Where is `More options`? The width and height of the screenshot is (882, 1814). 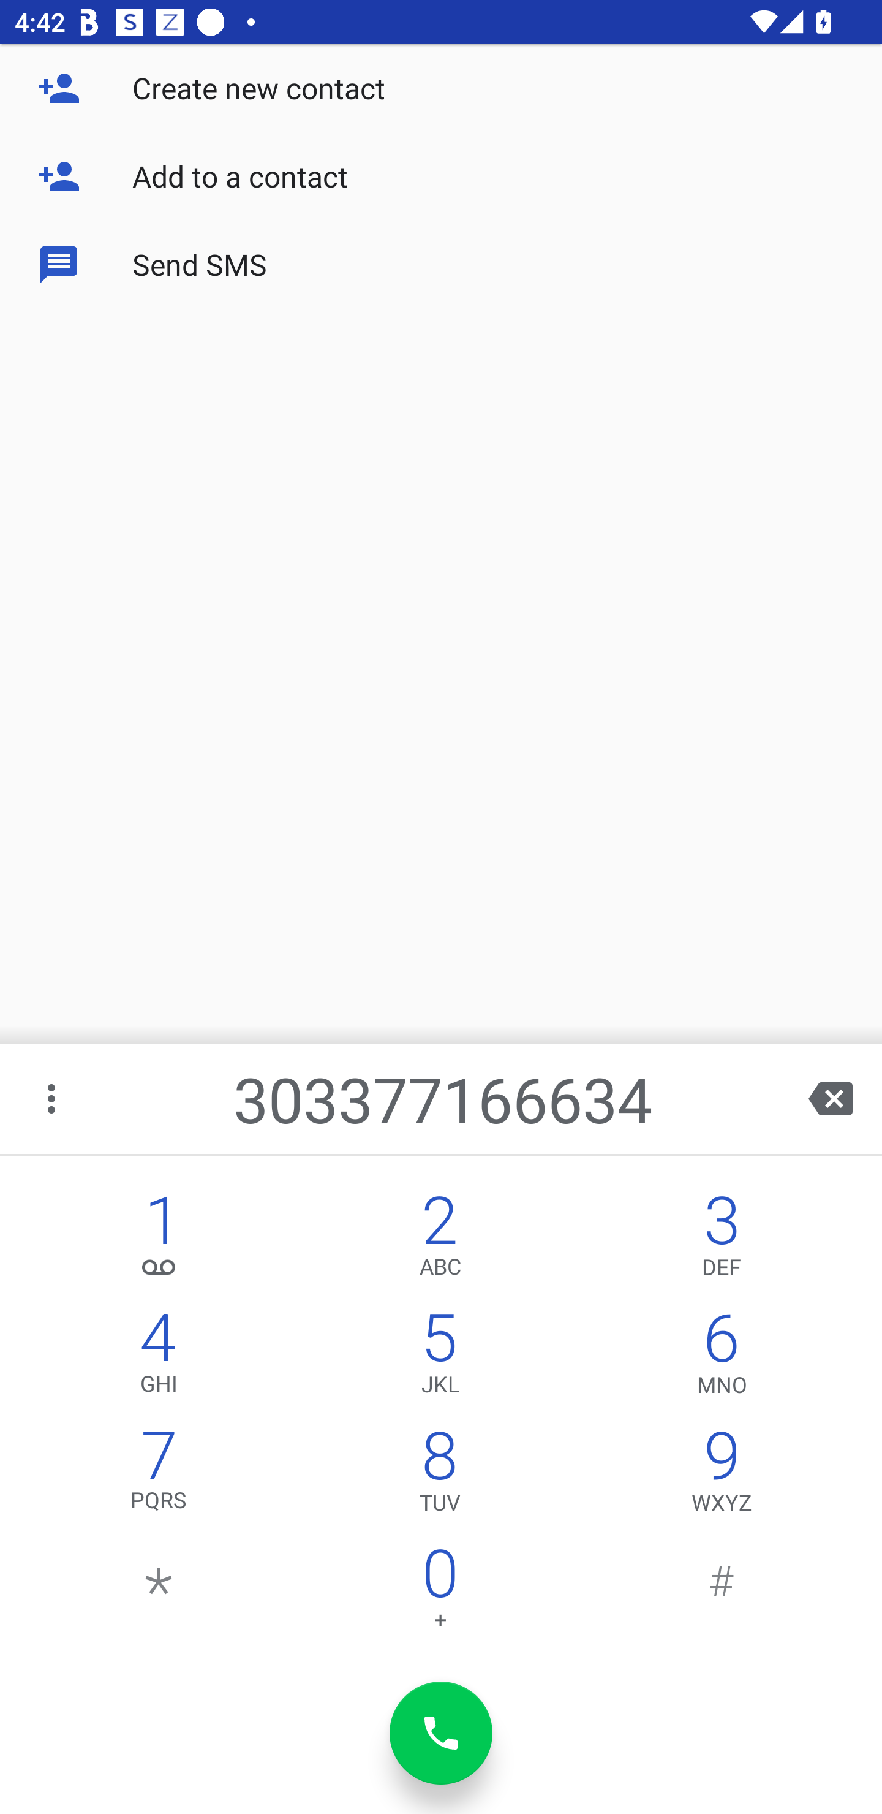 More options is located at coordinates (53, 1098).